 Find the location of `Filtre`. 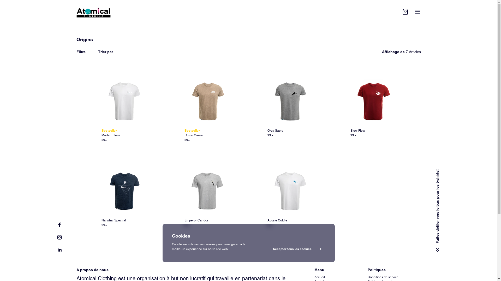

Filtre is located at coordinates (81, 52).